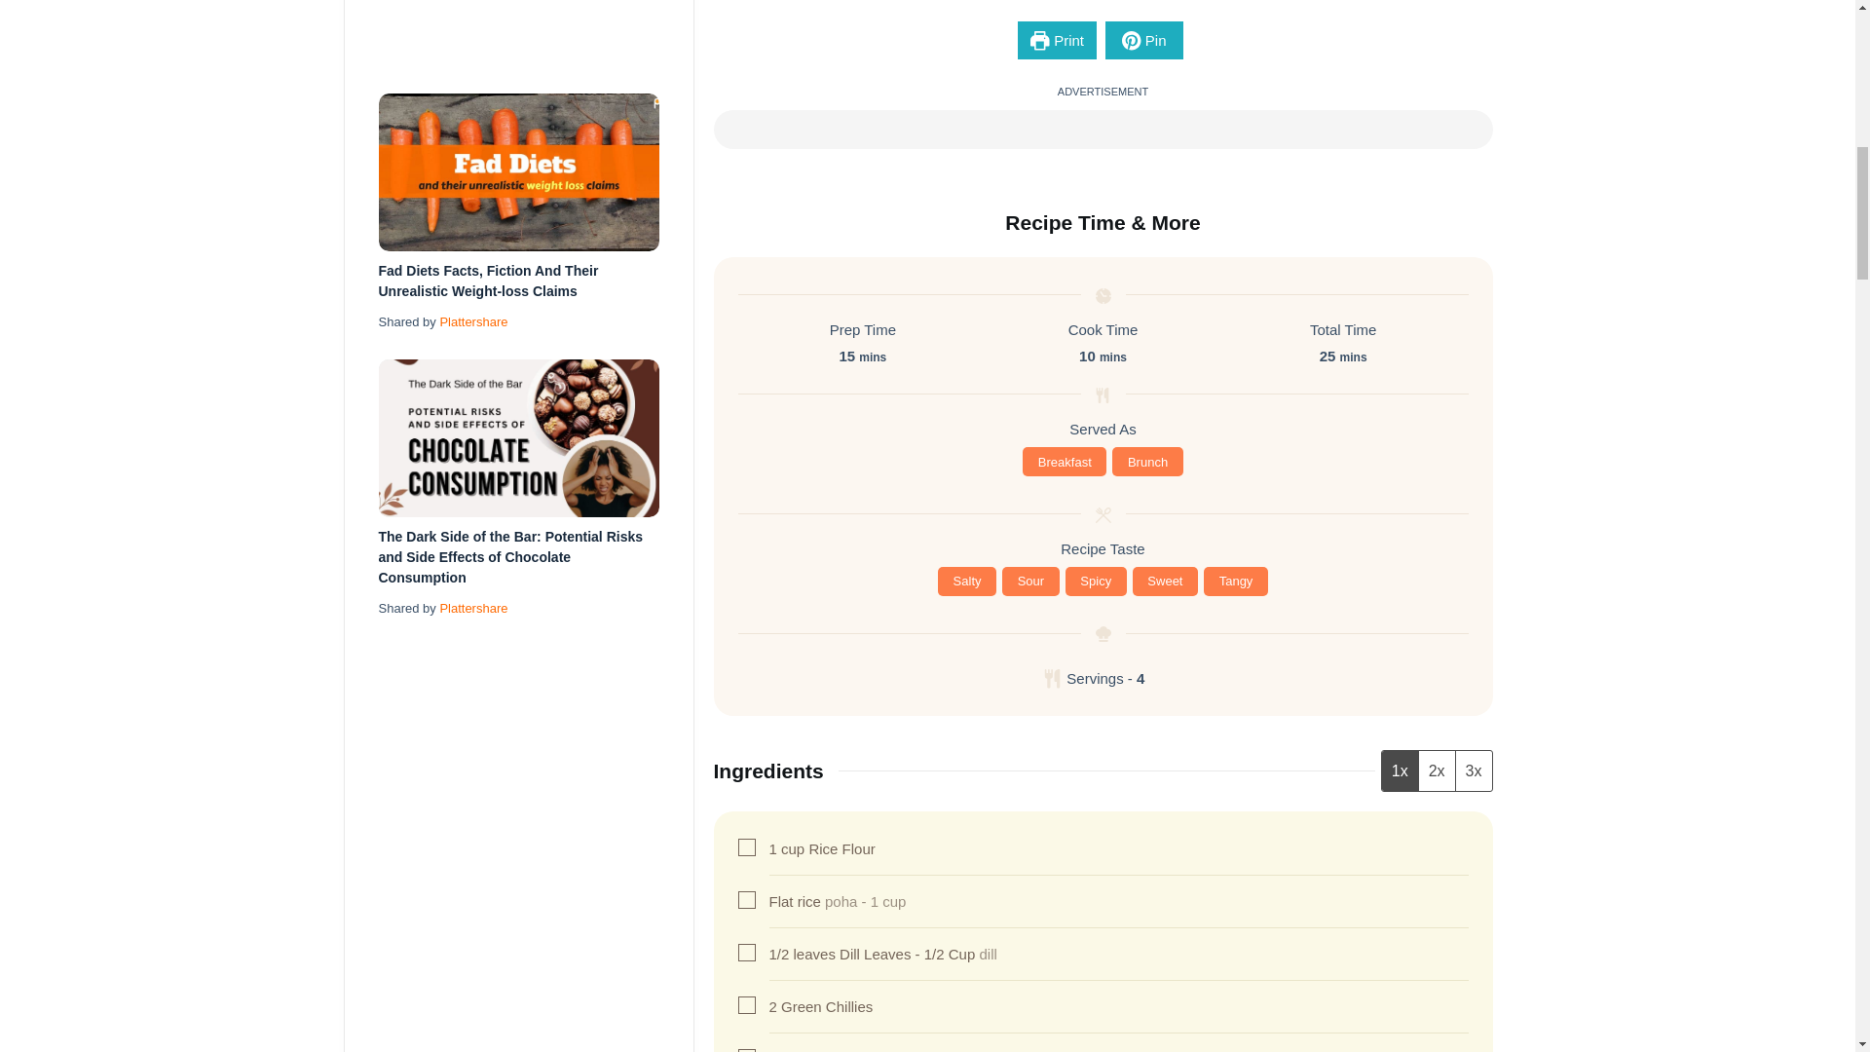 The width and height of the screenshot is (1870, 1052). Describe the element at coordinates (1030, 582) in the screenshot. I see `Sour` at that location.